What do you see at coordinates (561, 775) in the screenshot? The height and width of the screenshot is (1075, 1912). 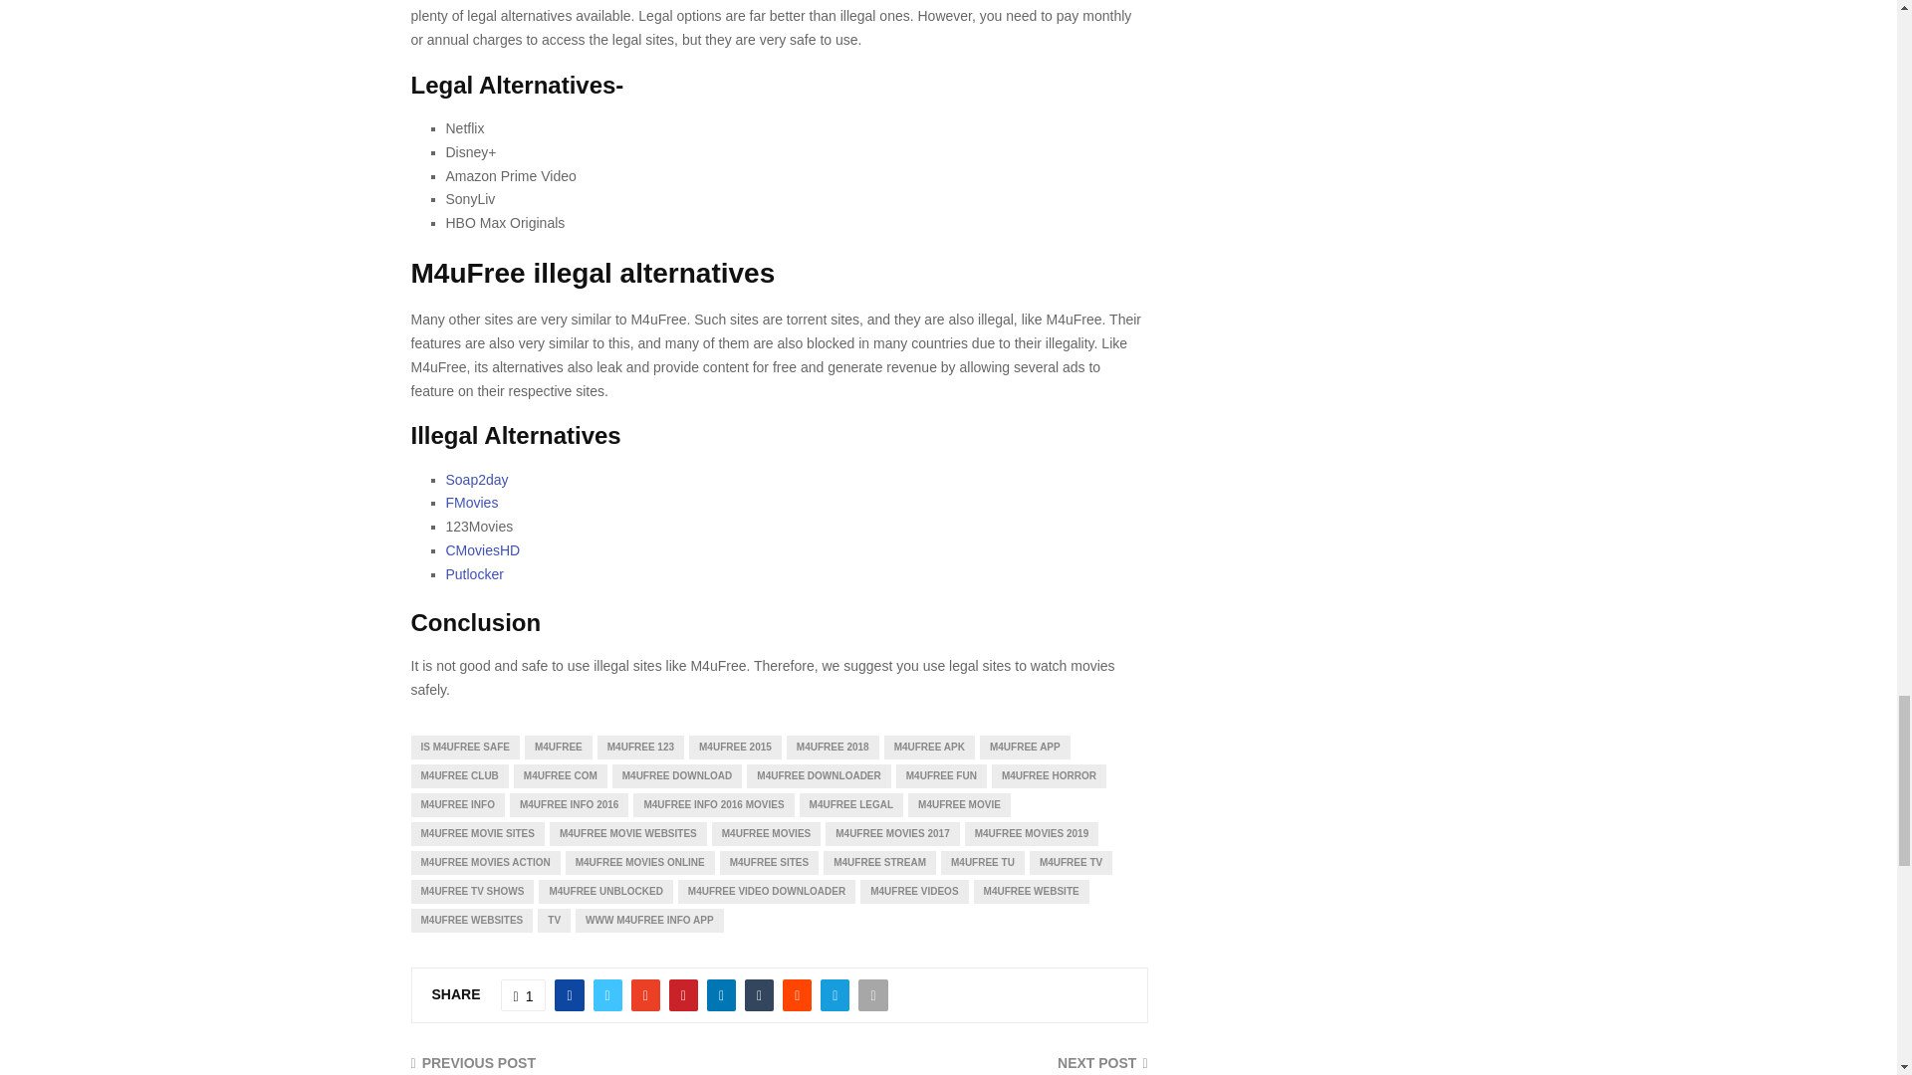 I see `M4UFREE COM` at bounding box center [561, 775].